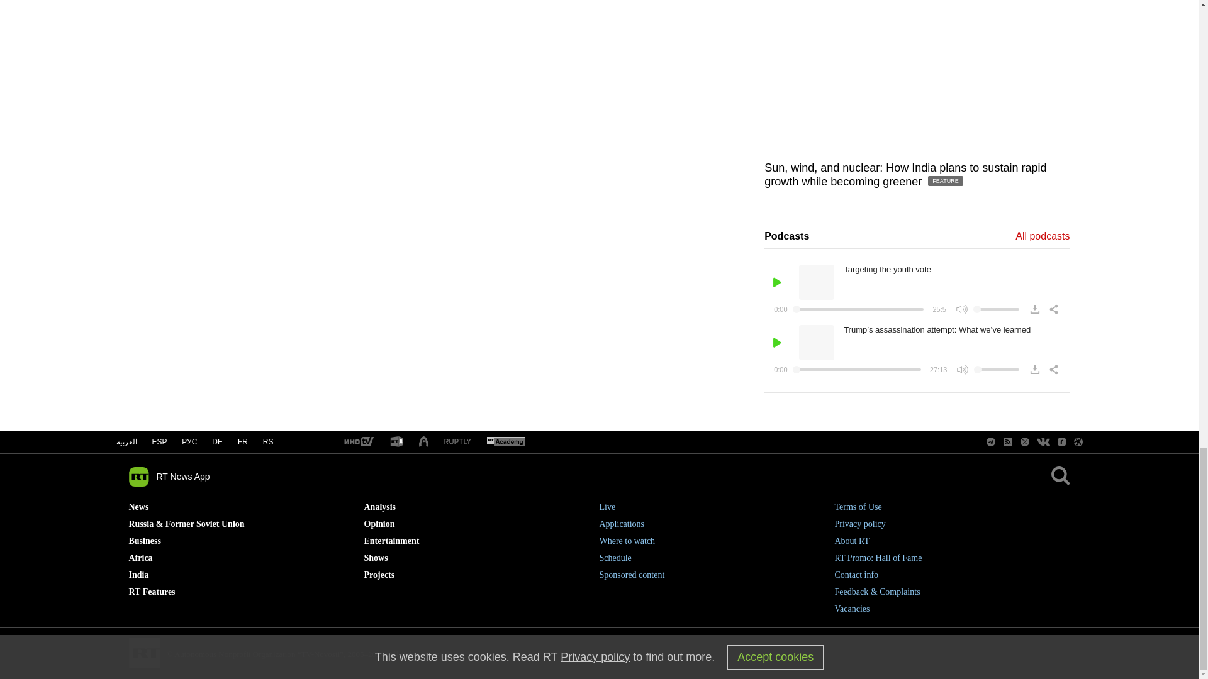  What do you see at coordinates (505, 442) in the screenshot?
I see `RT ` at bounding box center [505, 442].